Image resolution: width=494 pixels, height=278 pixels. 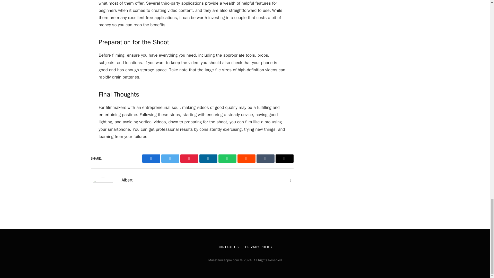 What do you see at coordinates (151, 159) in the screenshot?
I see `Facebook` at bounding box center [151, 159].